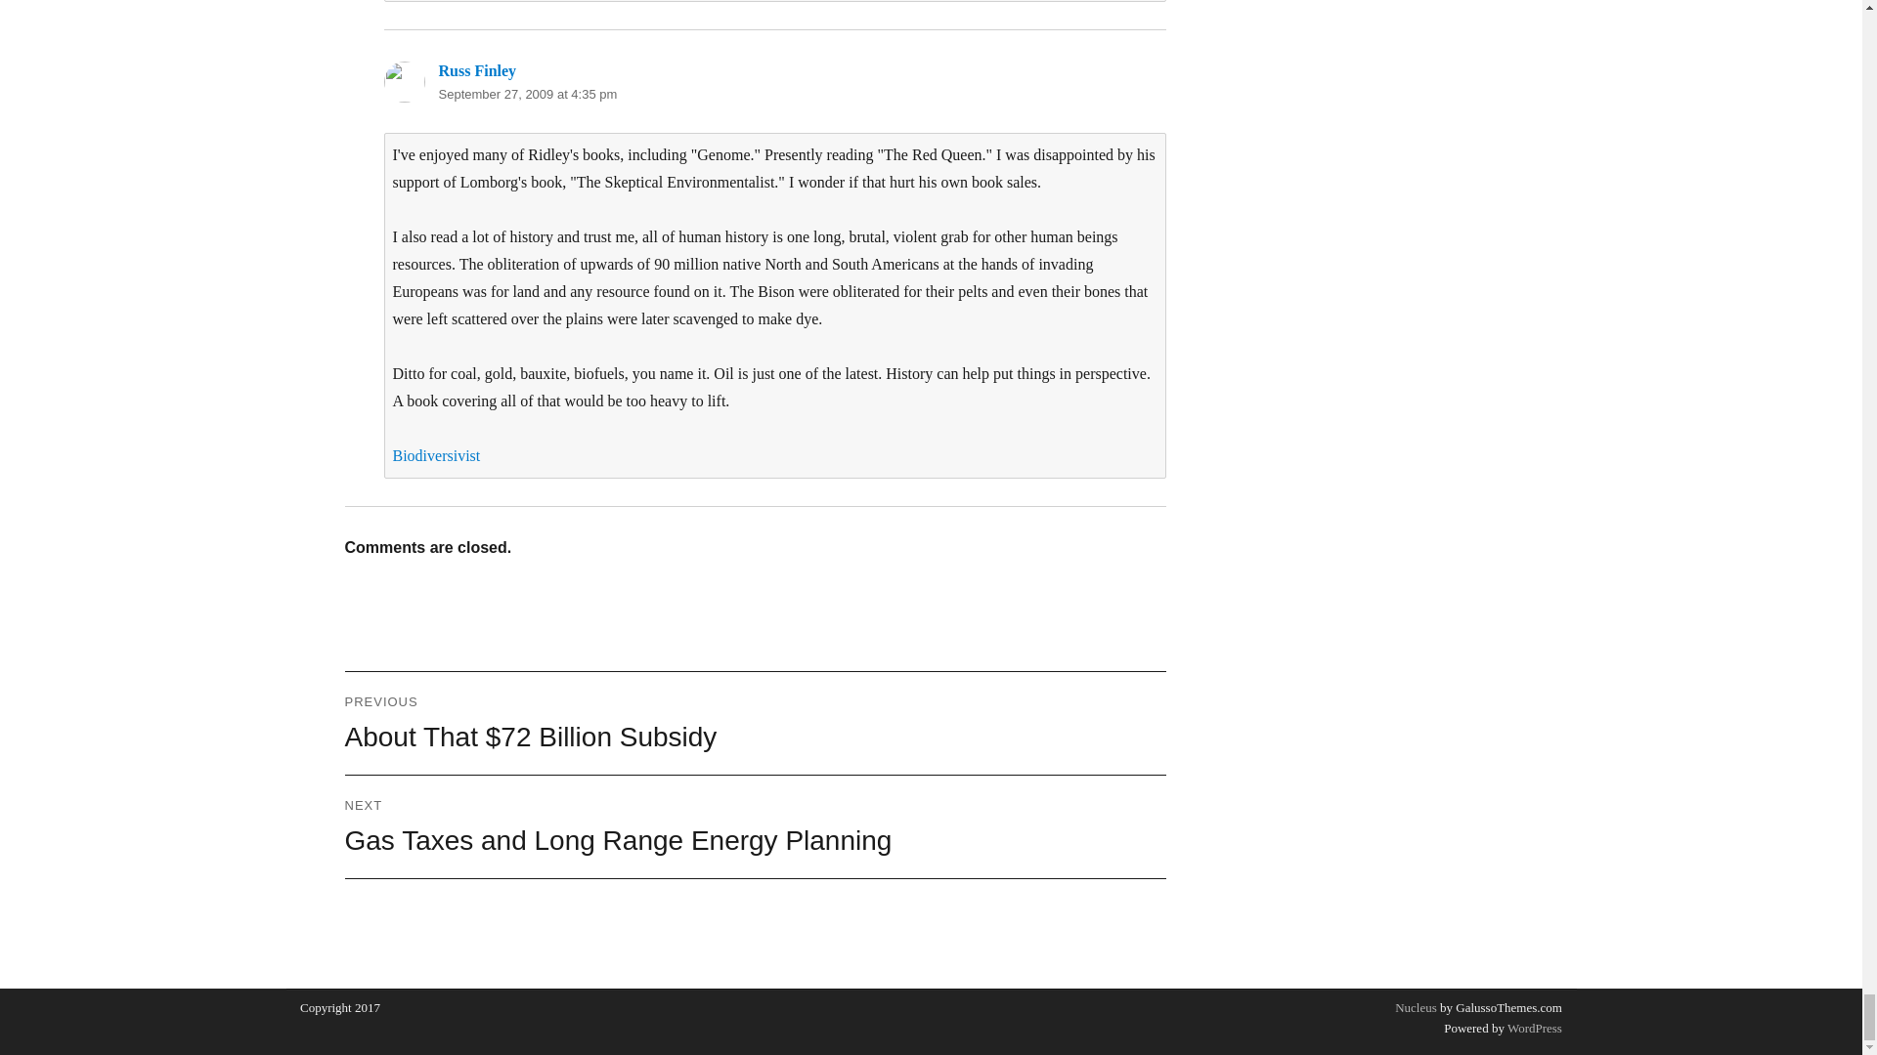 The width and height of the screenshot is (1877, 1055). I want to click on Semantic Personal Publishing Platform, so click(1533, 1028).